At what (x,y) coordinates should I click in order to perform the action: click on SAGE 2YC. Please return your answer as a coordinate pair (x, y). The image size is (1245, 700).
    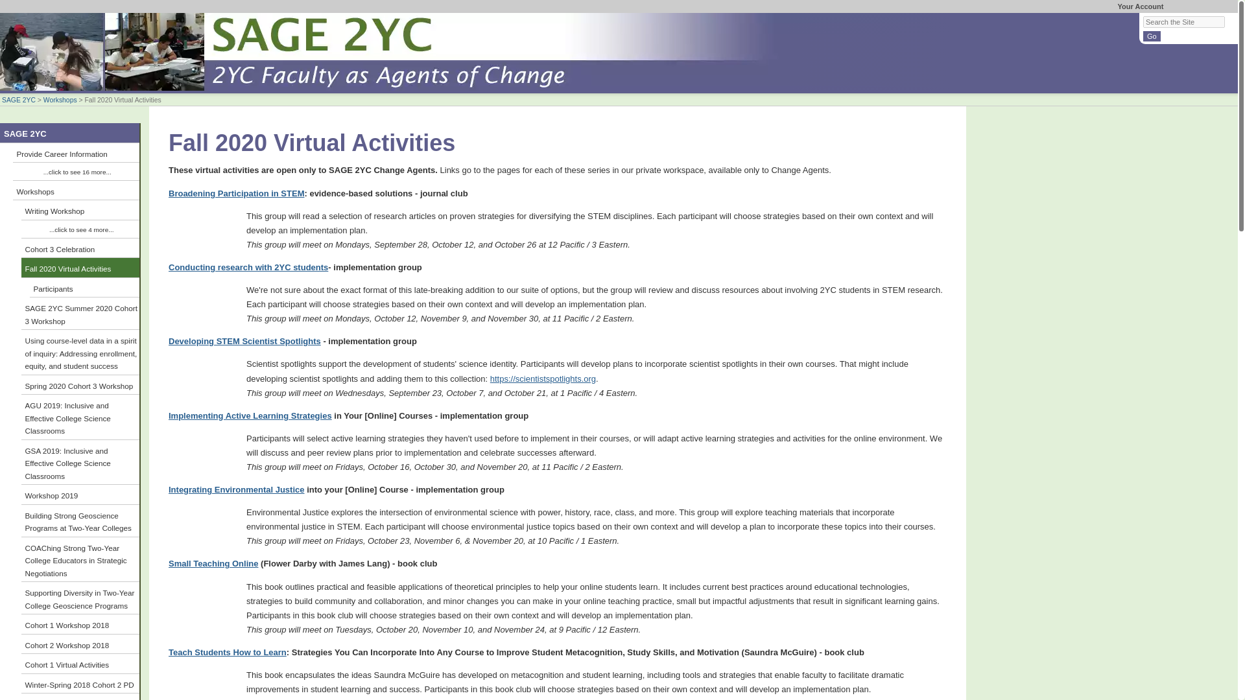
    Looking at the image, I should click on (70, 134).